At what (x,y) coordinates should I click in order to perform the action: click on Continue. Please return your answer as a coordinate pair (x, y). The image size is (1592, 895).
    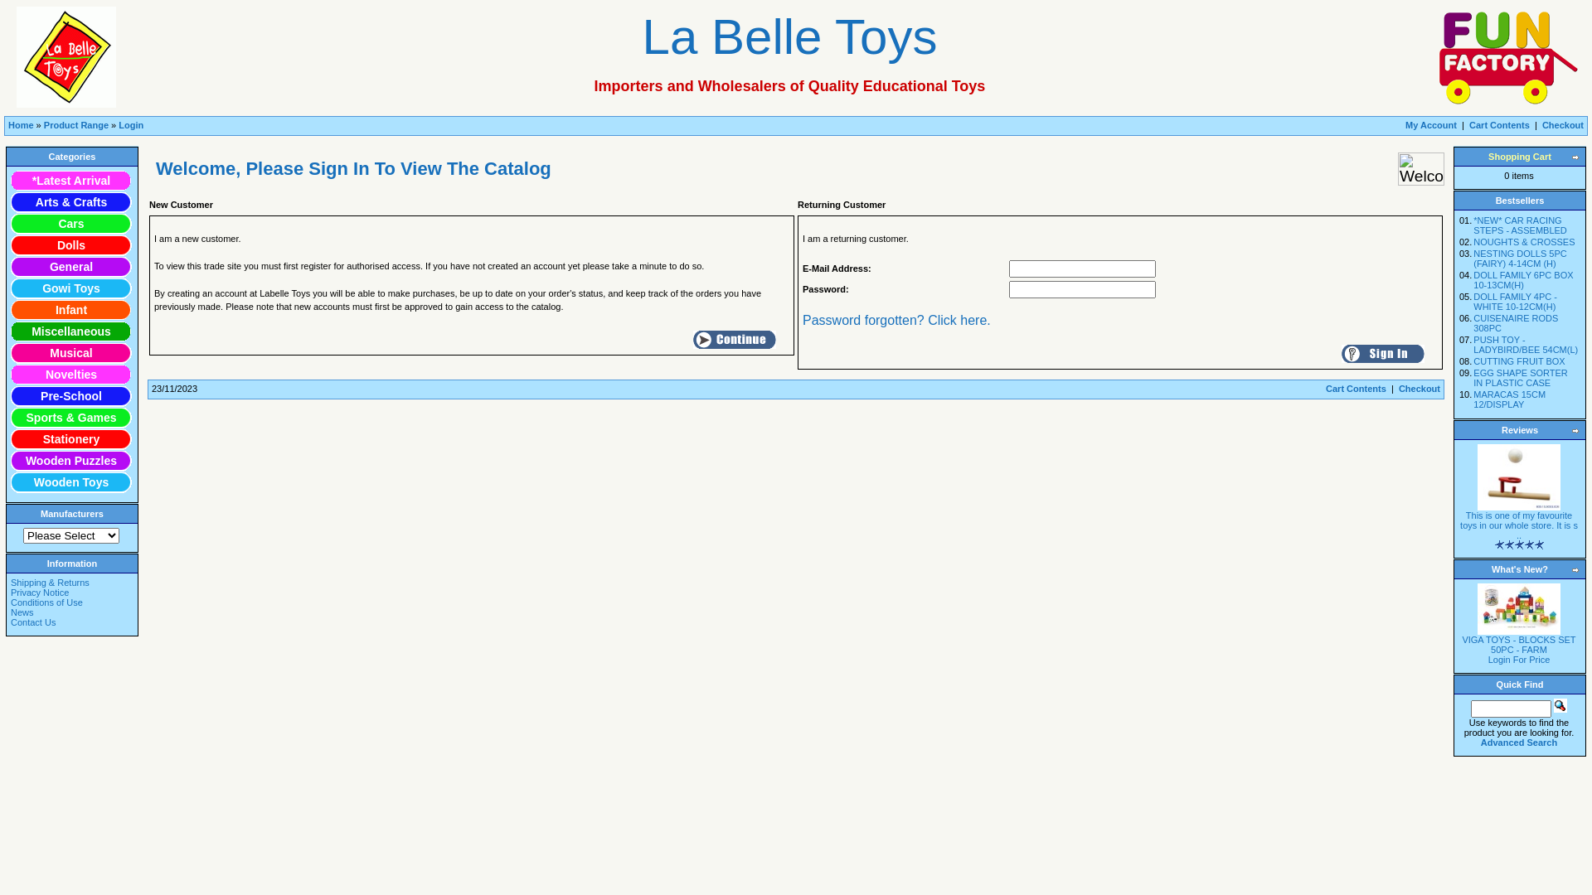
    Looking at the image, I should click on (735, 339).